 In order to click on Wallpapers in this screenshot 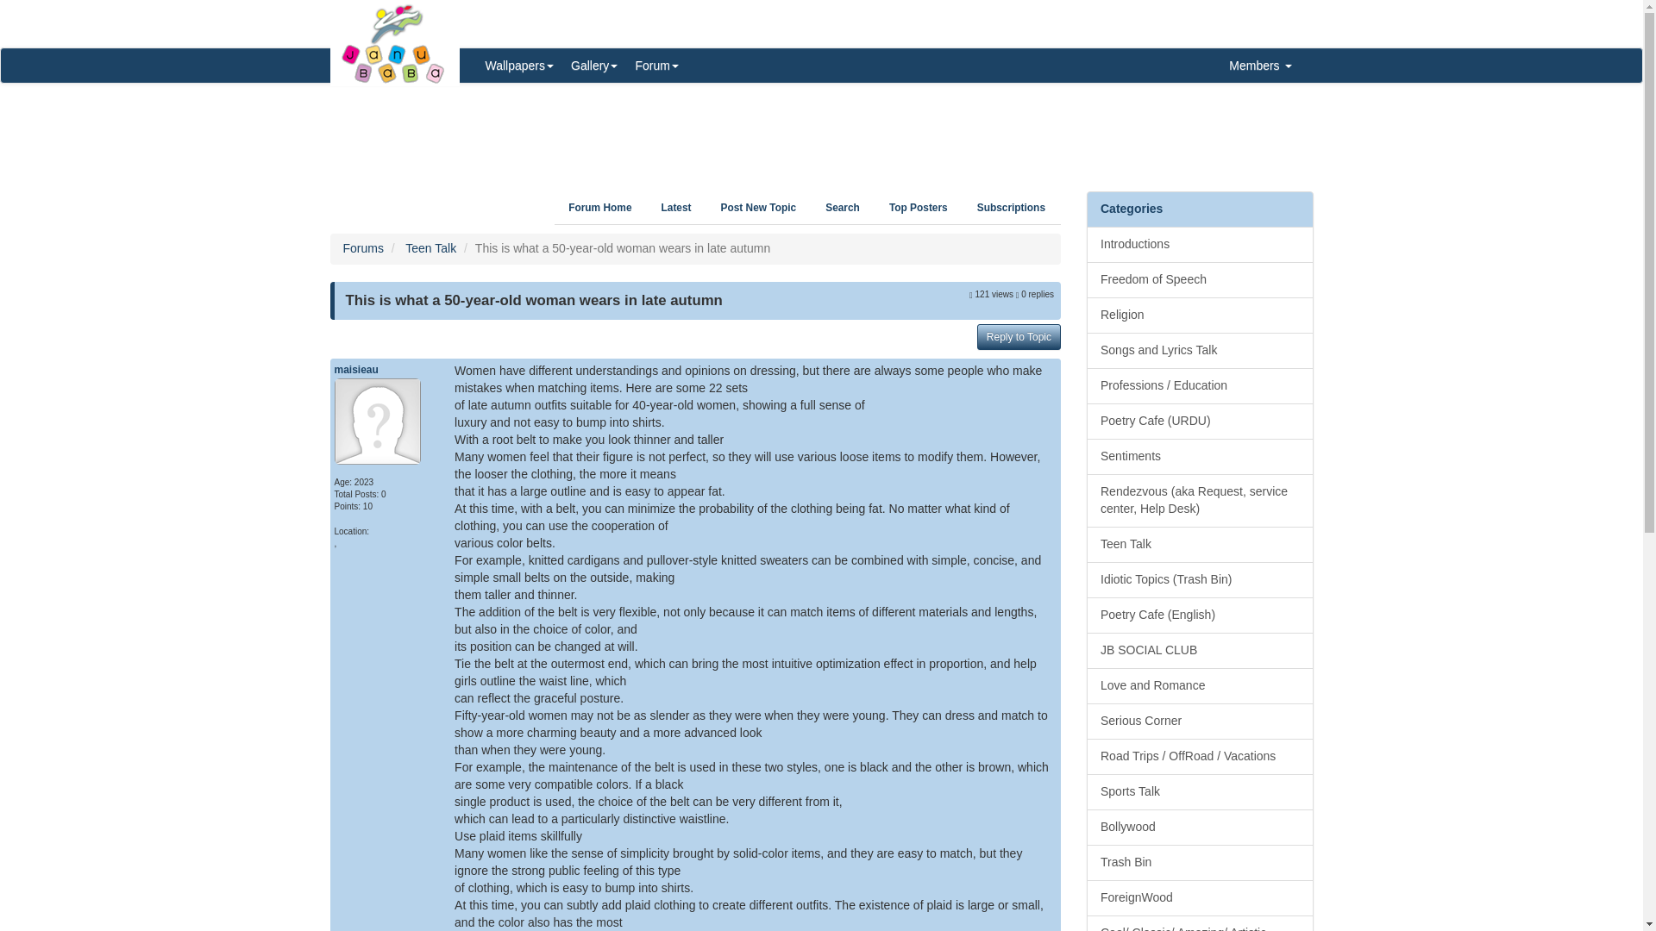, I will do `click(519, 66)`.